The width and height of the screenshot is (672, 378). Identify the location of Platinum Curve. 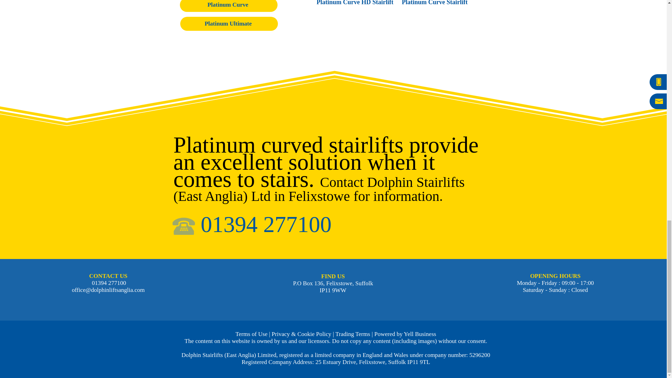
(229, 6).